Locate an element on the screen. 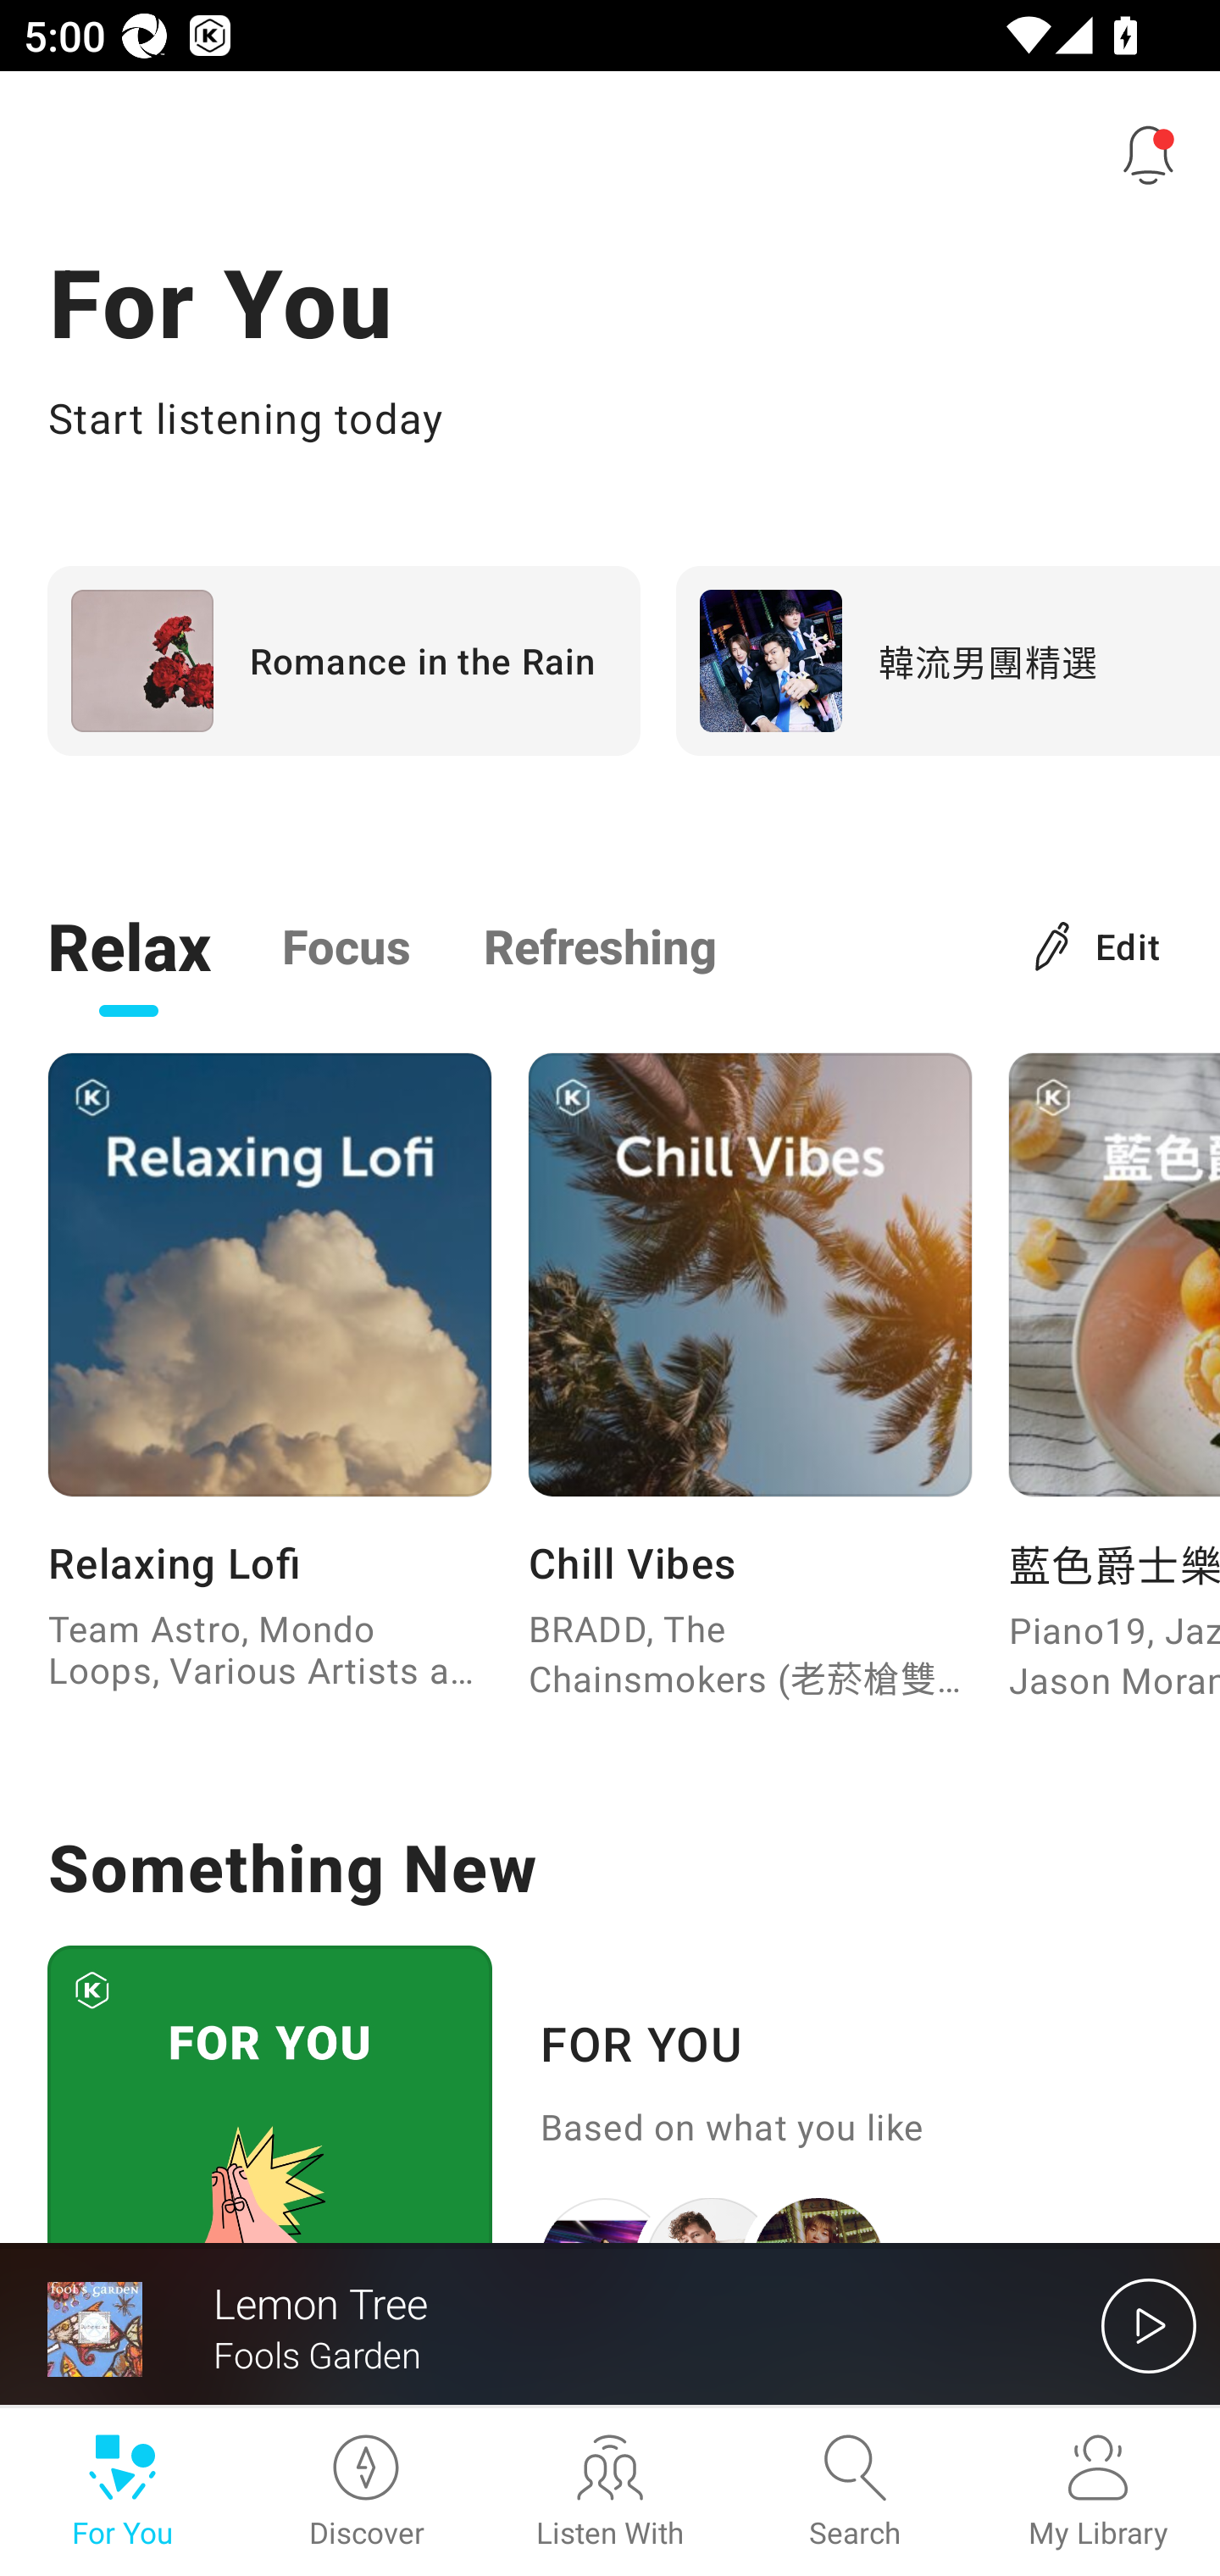 The height and width of the screenshot is (2576, 1220). Notification is located at coordinates (1149, 154).